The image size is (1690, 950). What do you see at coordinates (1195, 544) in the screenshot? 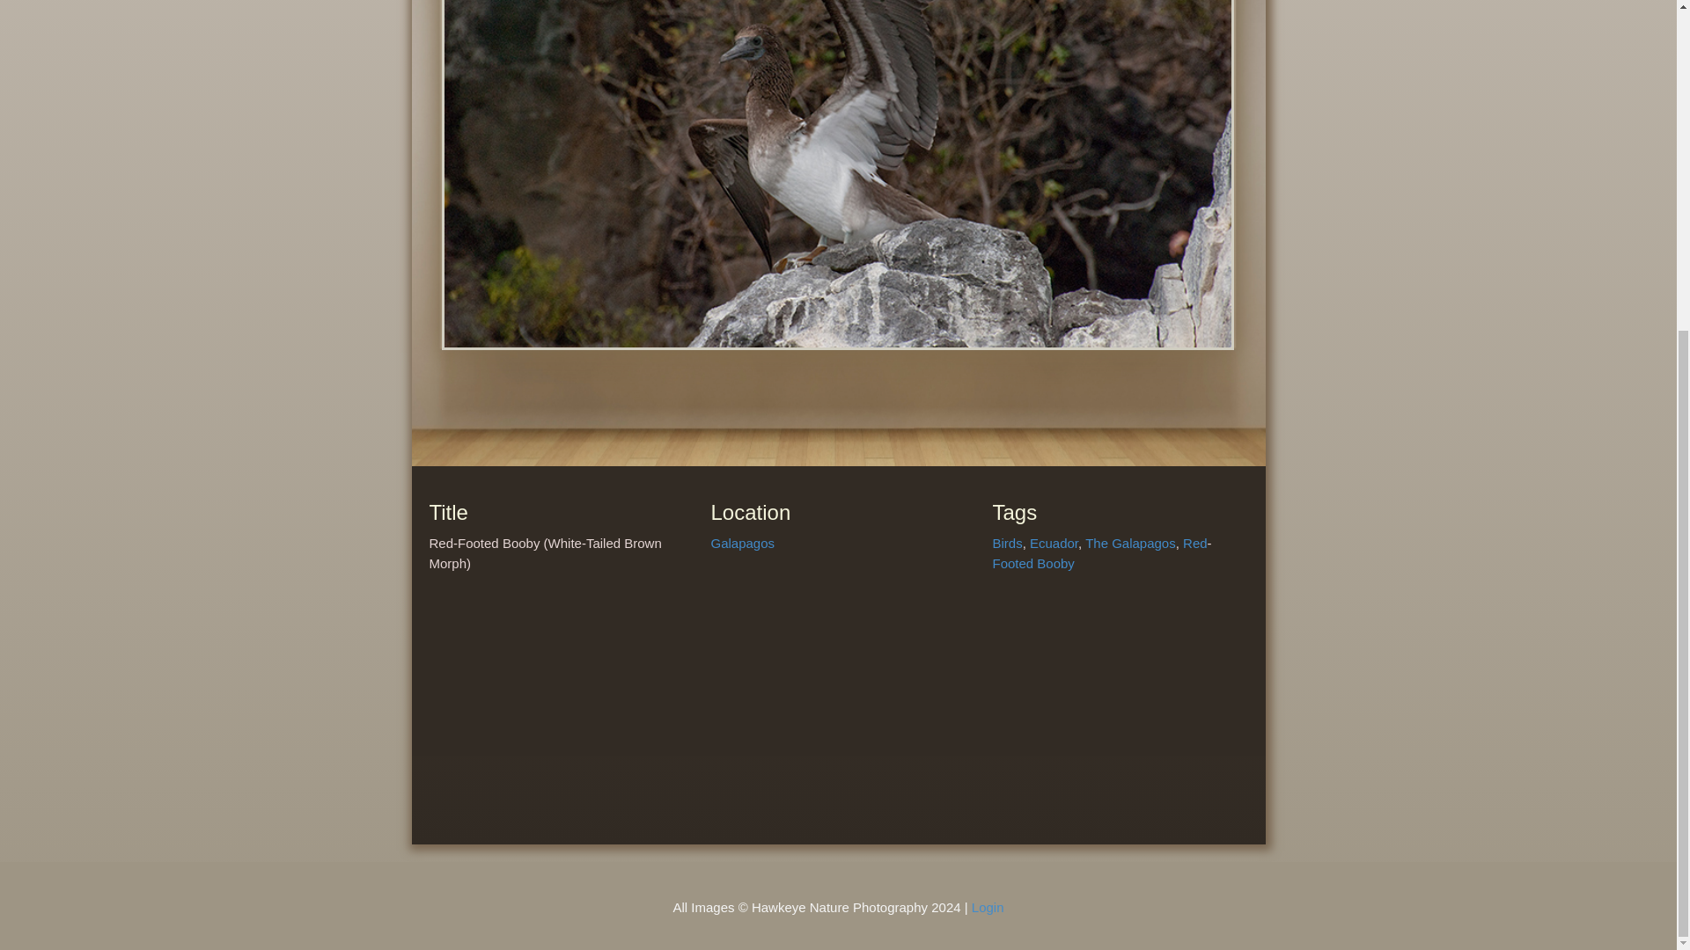
I see `Red` at bounding box center [1195, 544].